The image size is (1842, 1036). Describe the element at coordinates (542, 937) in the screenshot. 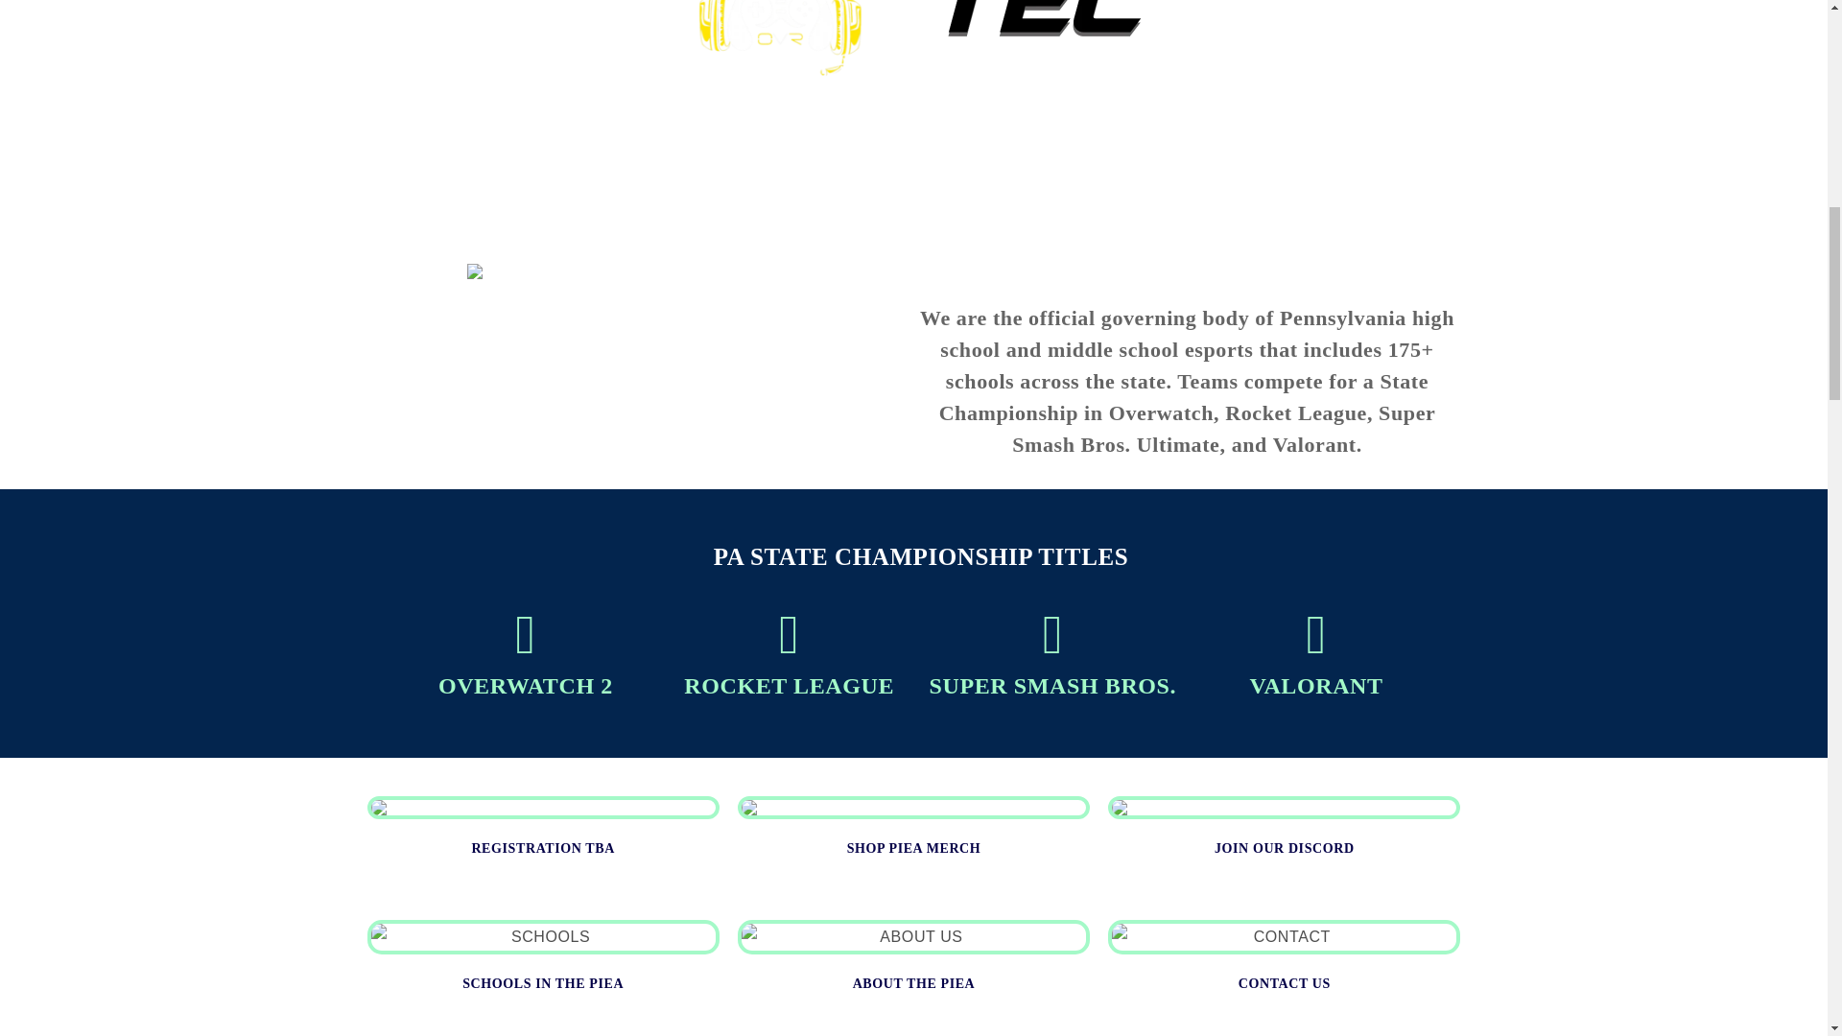

I see `SCHOOLS` at that location.